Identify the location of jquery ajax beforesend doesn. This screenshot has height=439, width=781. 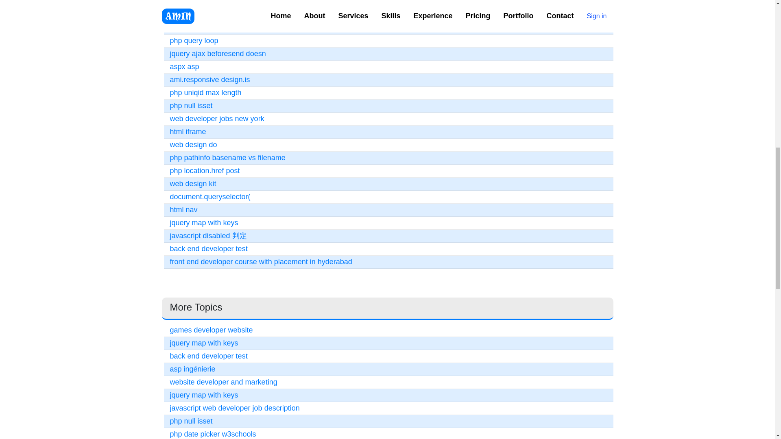
(218, 54).